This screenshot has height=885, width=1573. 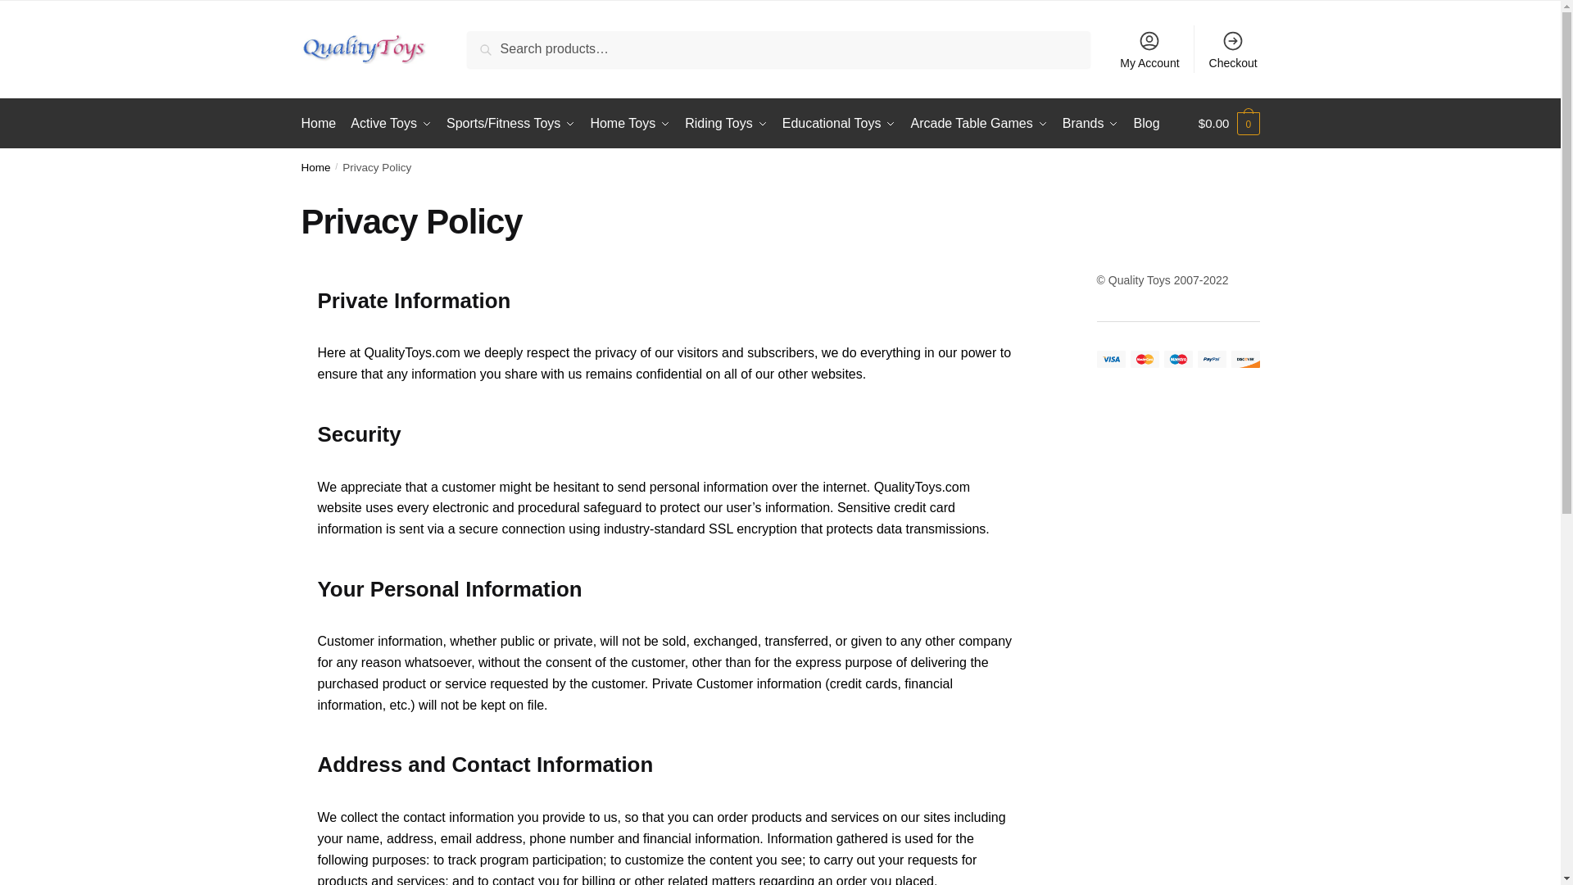 What do you see at coordinates (1149, 49) in the screenshot?
I see `My Account` at bounding box center [1149, 49].